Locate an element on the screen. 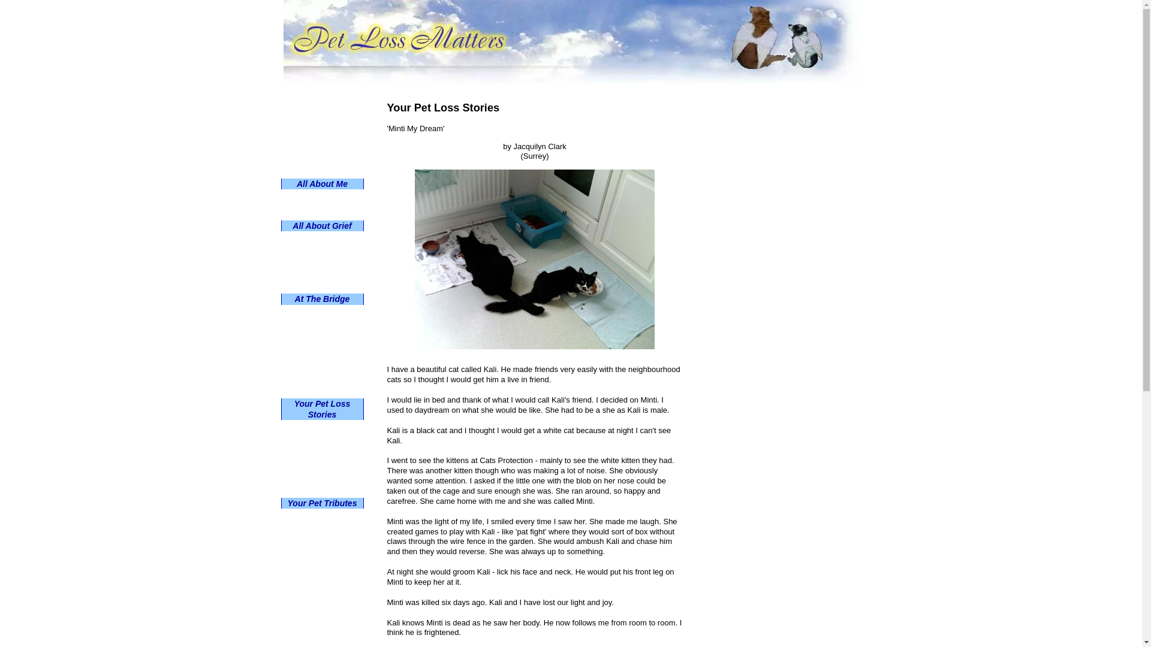 This screenshot has height=647, width=1151. All Other Pets is located at coordinates (322, 474).